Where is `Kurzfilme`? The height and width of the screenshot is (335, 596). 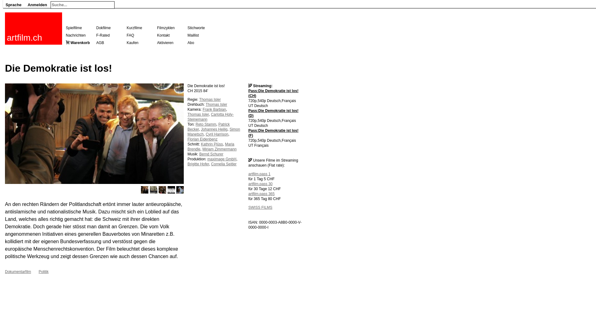
Kurzfilme is located at coordinates (134, 28).